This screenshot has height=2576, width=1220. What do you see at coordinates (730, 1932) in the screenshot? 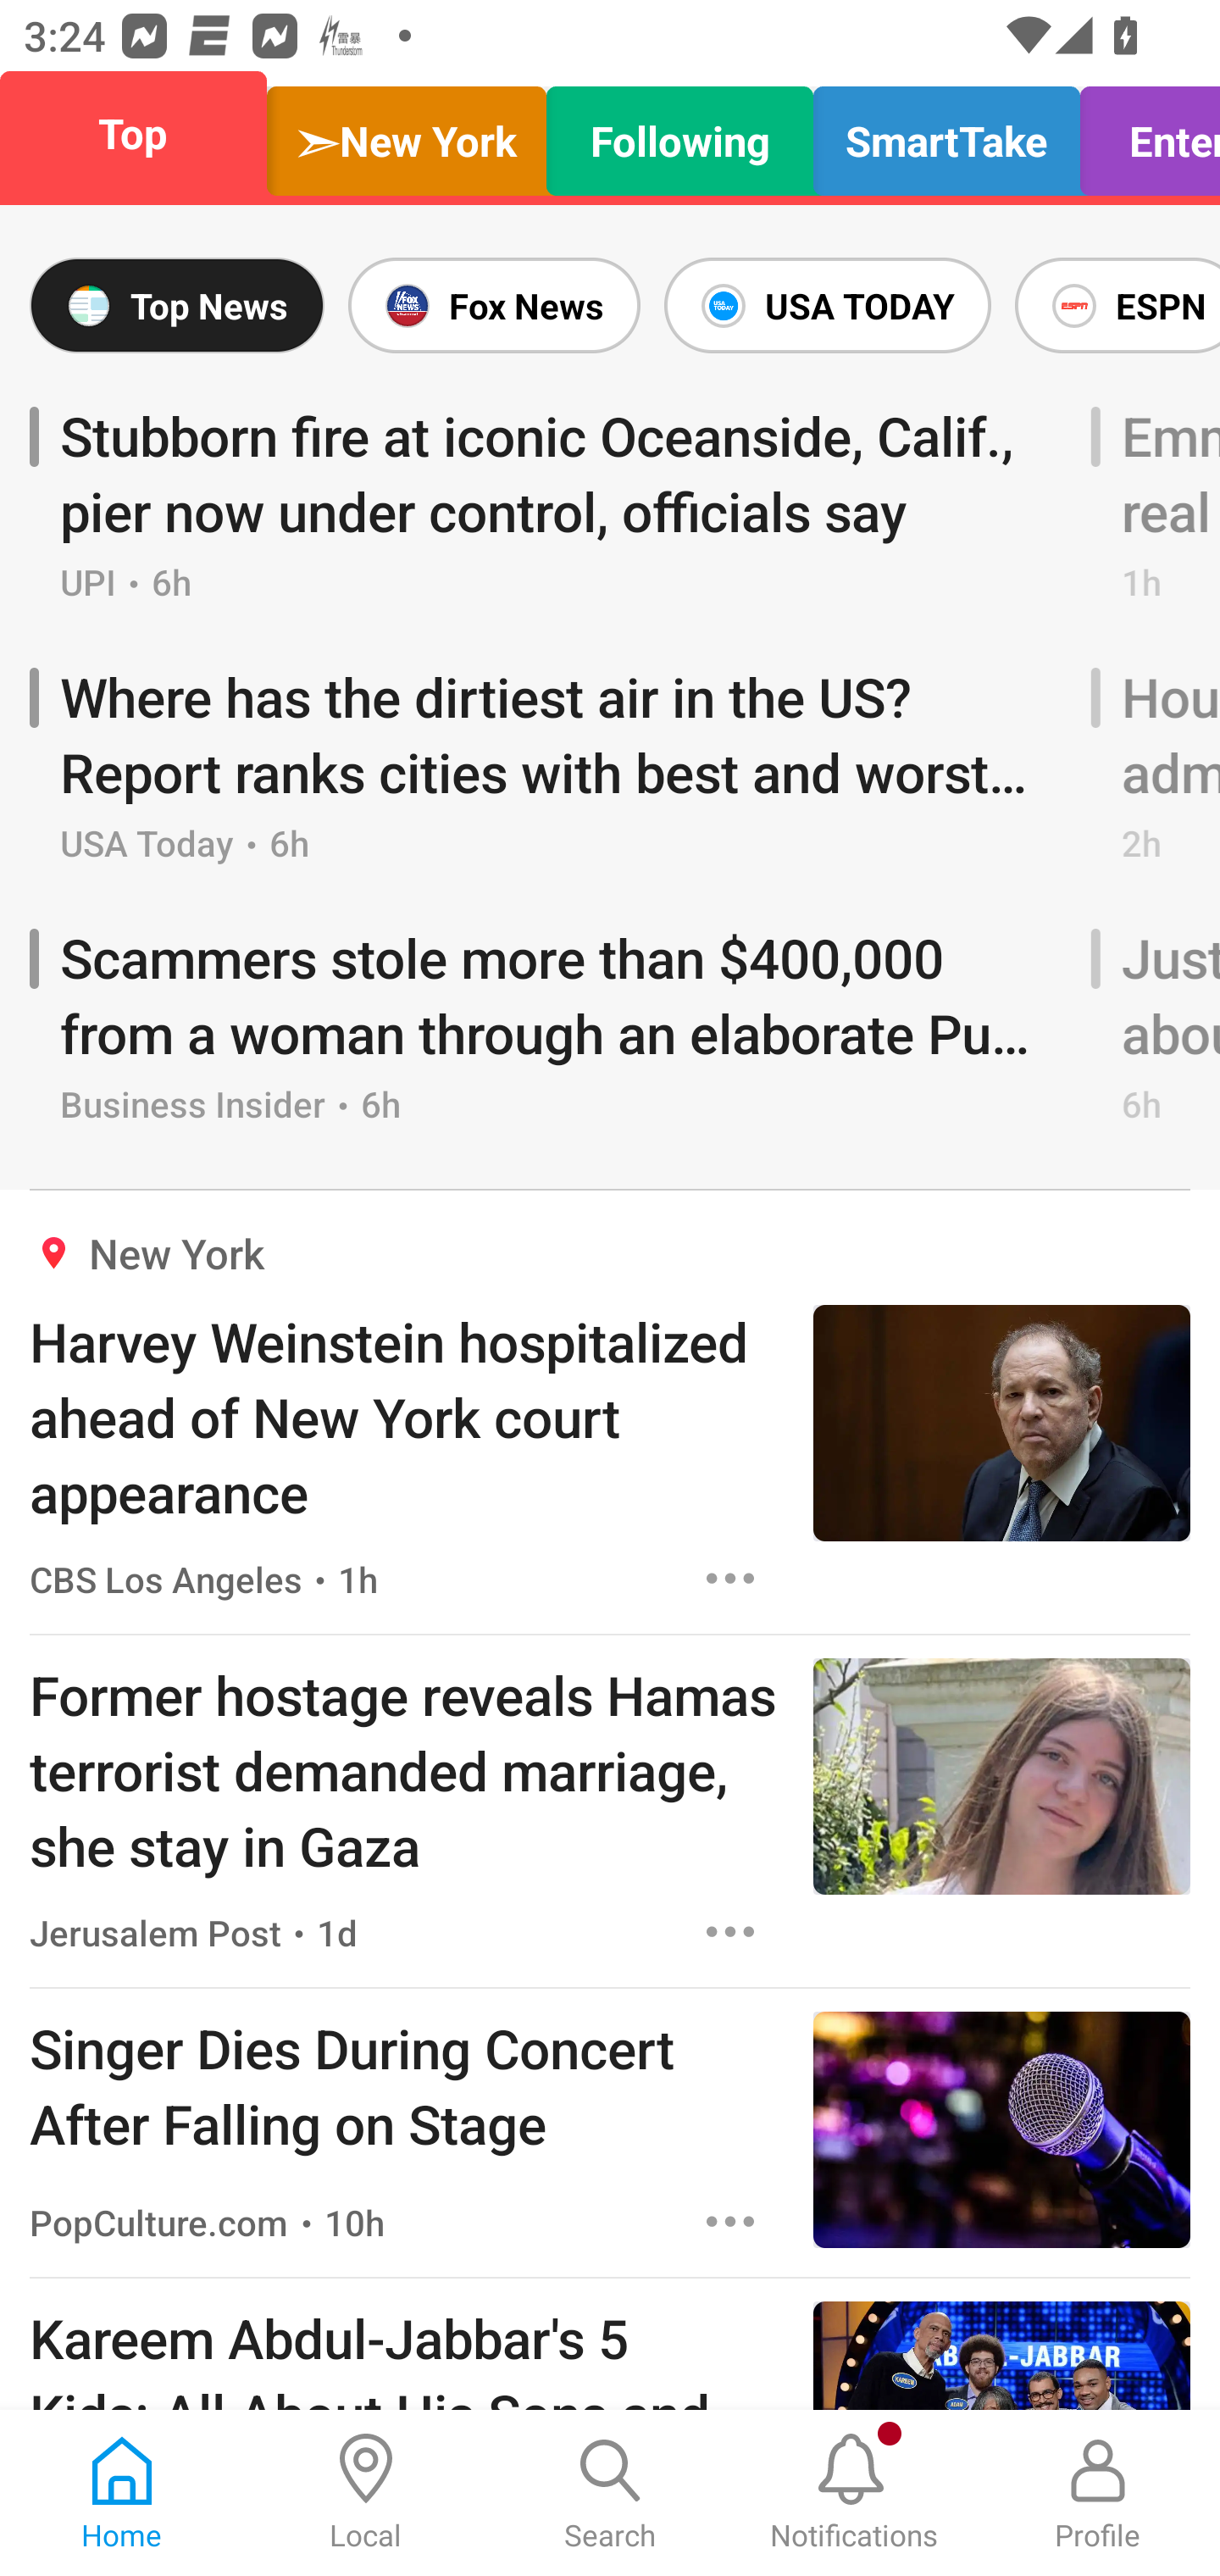
I see `Options` at bounding box center [730, 1932].